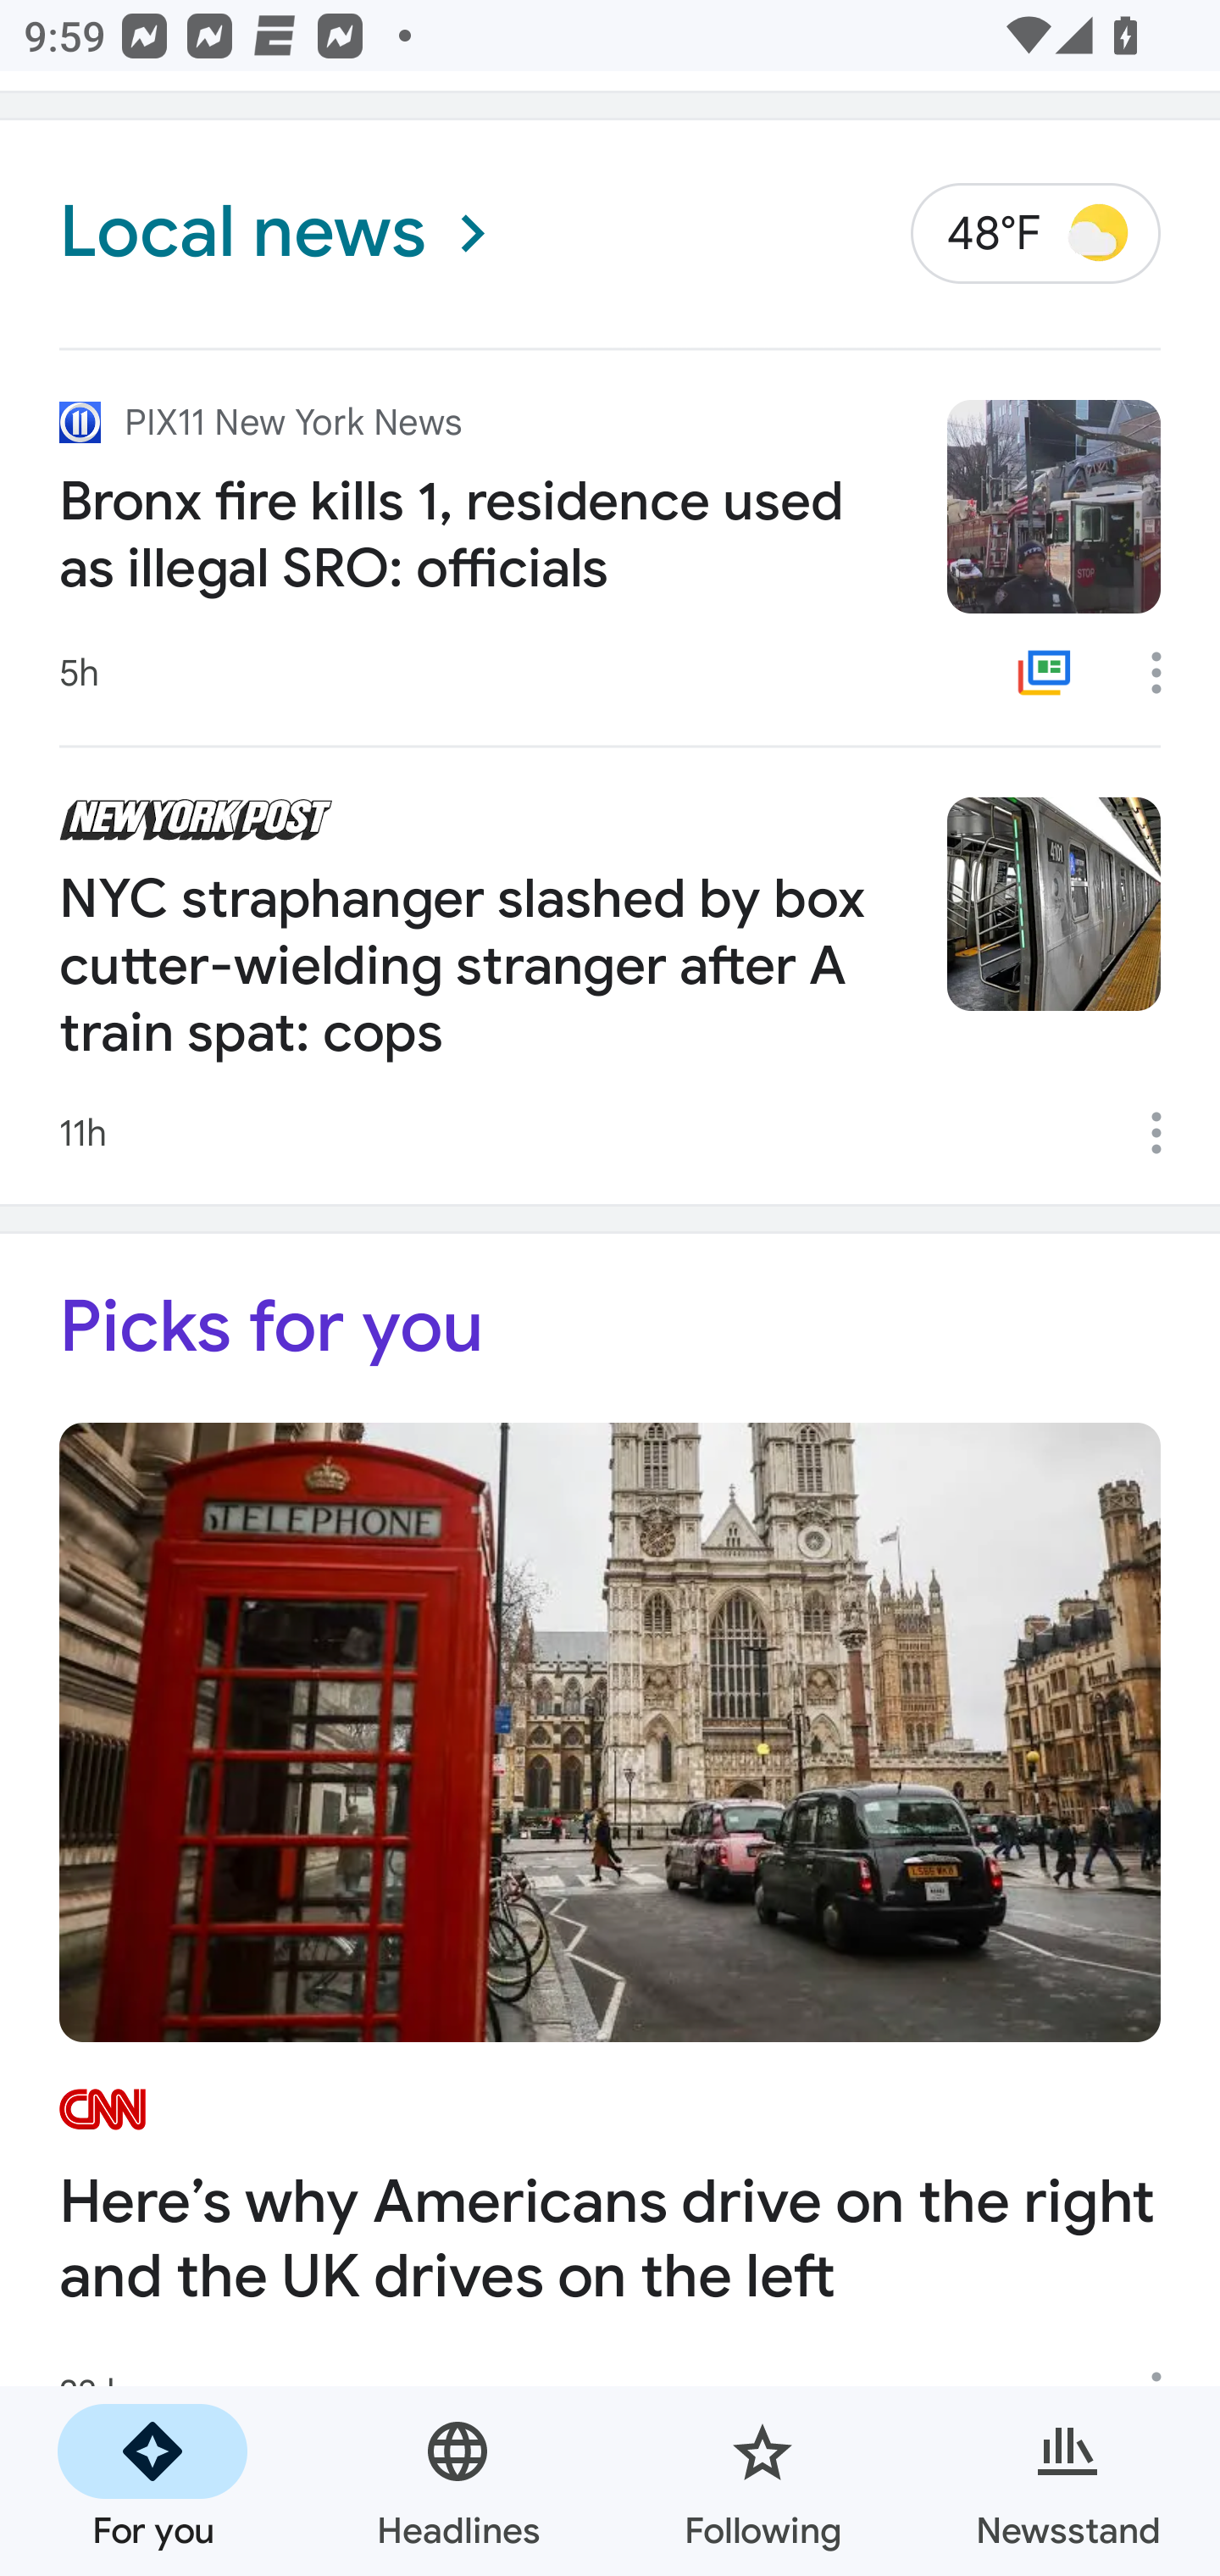 The width and height of the screenshot is (1220, 2576). Describe the element at coordinates (1167, 1133) in the screenshot. I see `More options` at that location.